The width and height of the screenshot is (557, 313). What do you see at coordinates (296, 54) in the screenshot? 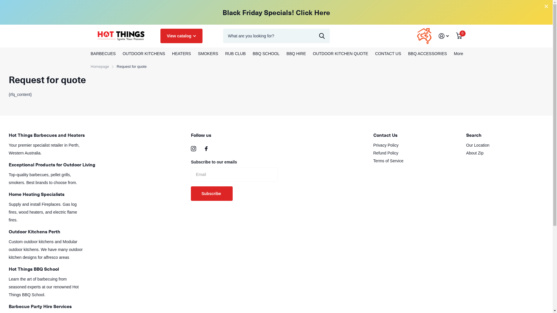
I see `BBQ HIRE` at bounding box center [296, 54].